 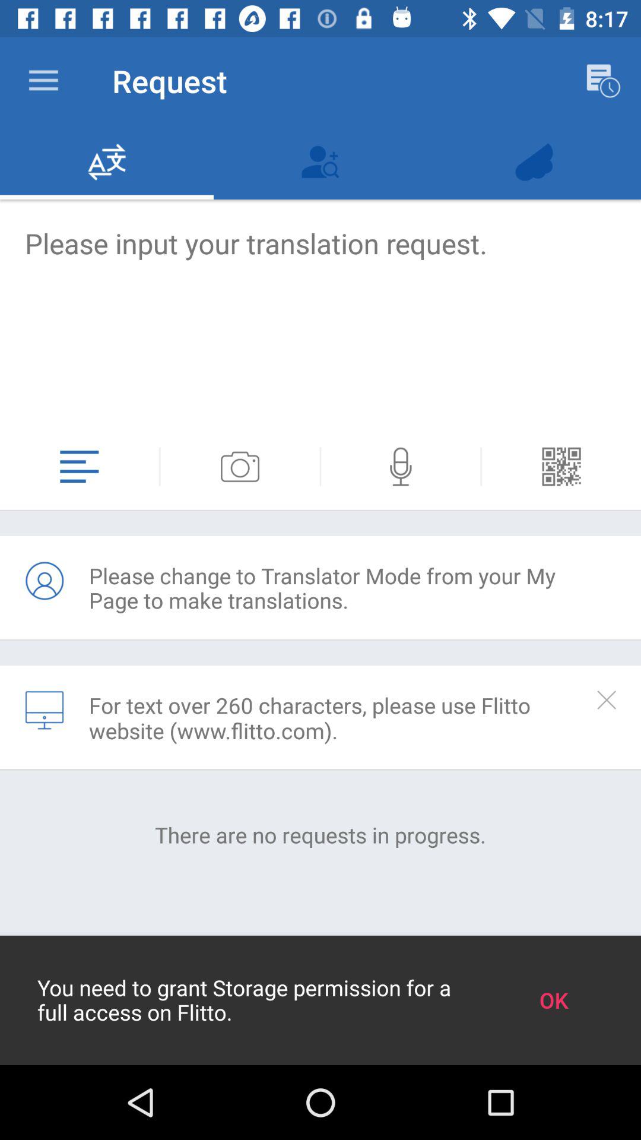 I want to click on flip until the ok icon, so click(x=553, y=1000).